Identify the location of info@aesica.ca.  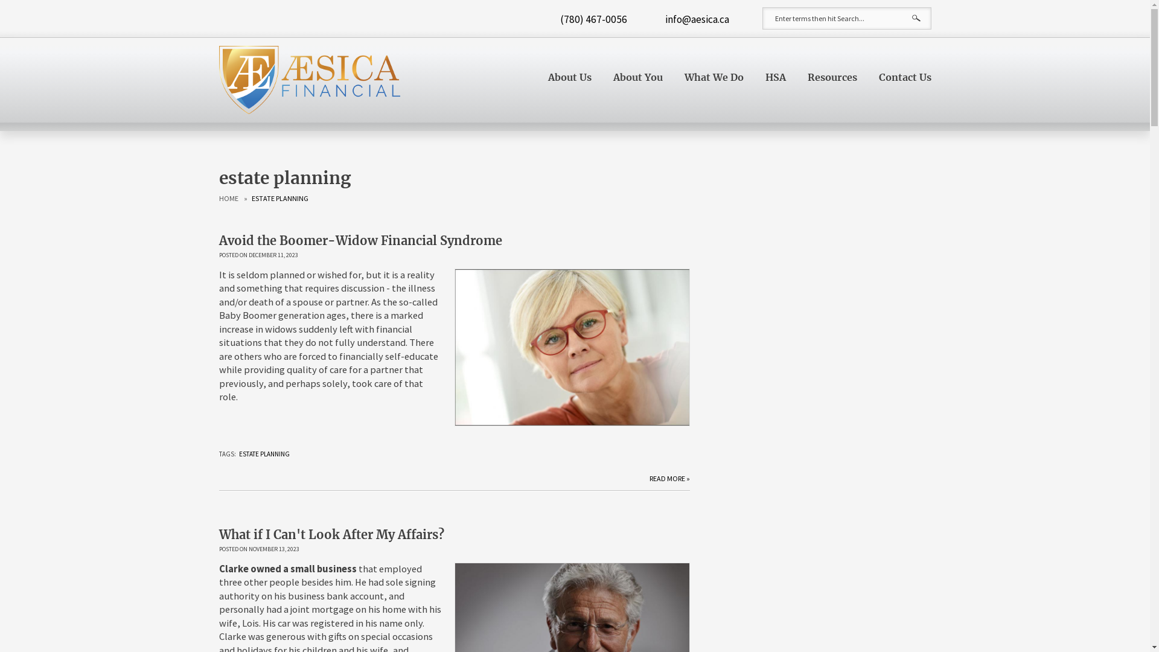
(694, 19).